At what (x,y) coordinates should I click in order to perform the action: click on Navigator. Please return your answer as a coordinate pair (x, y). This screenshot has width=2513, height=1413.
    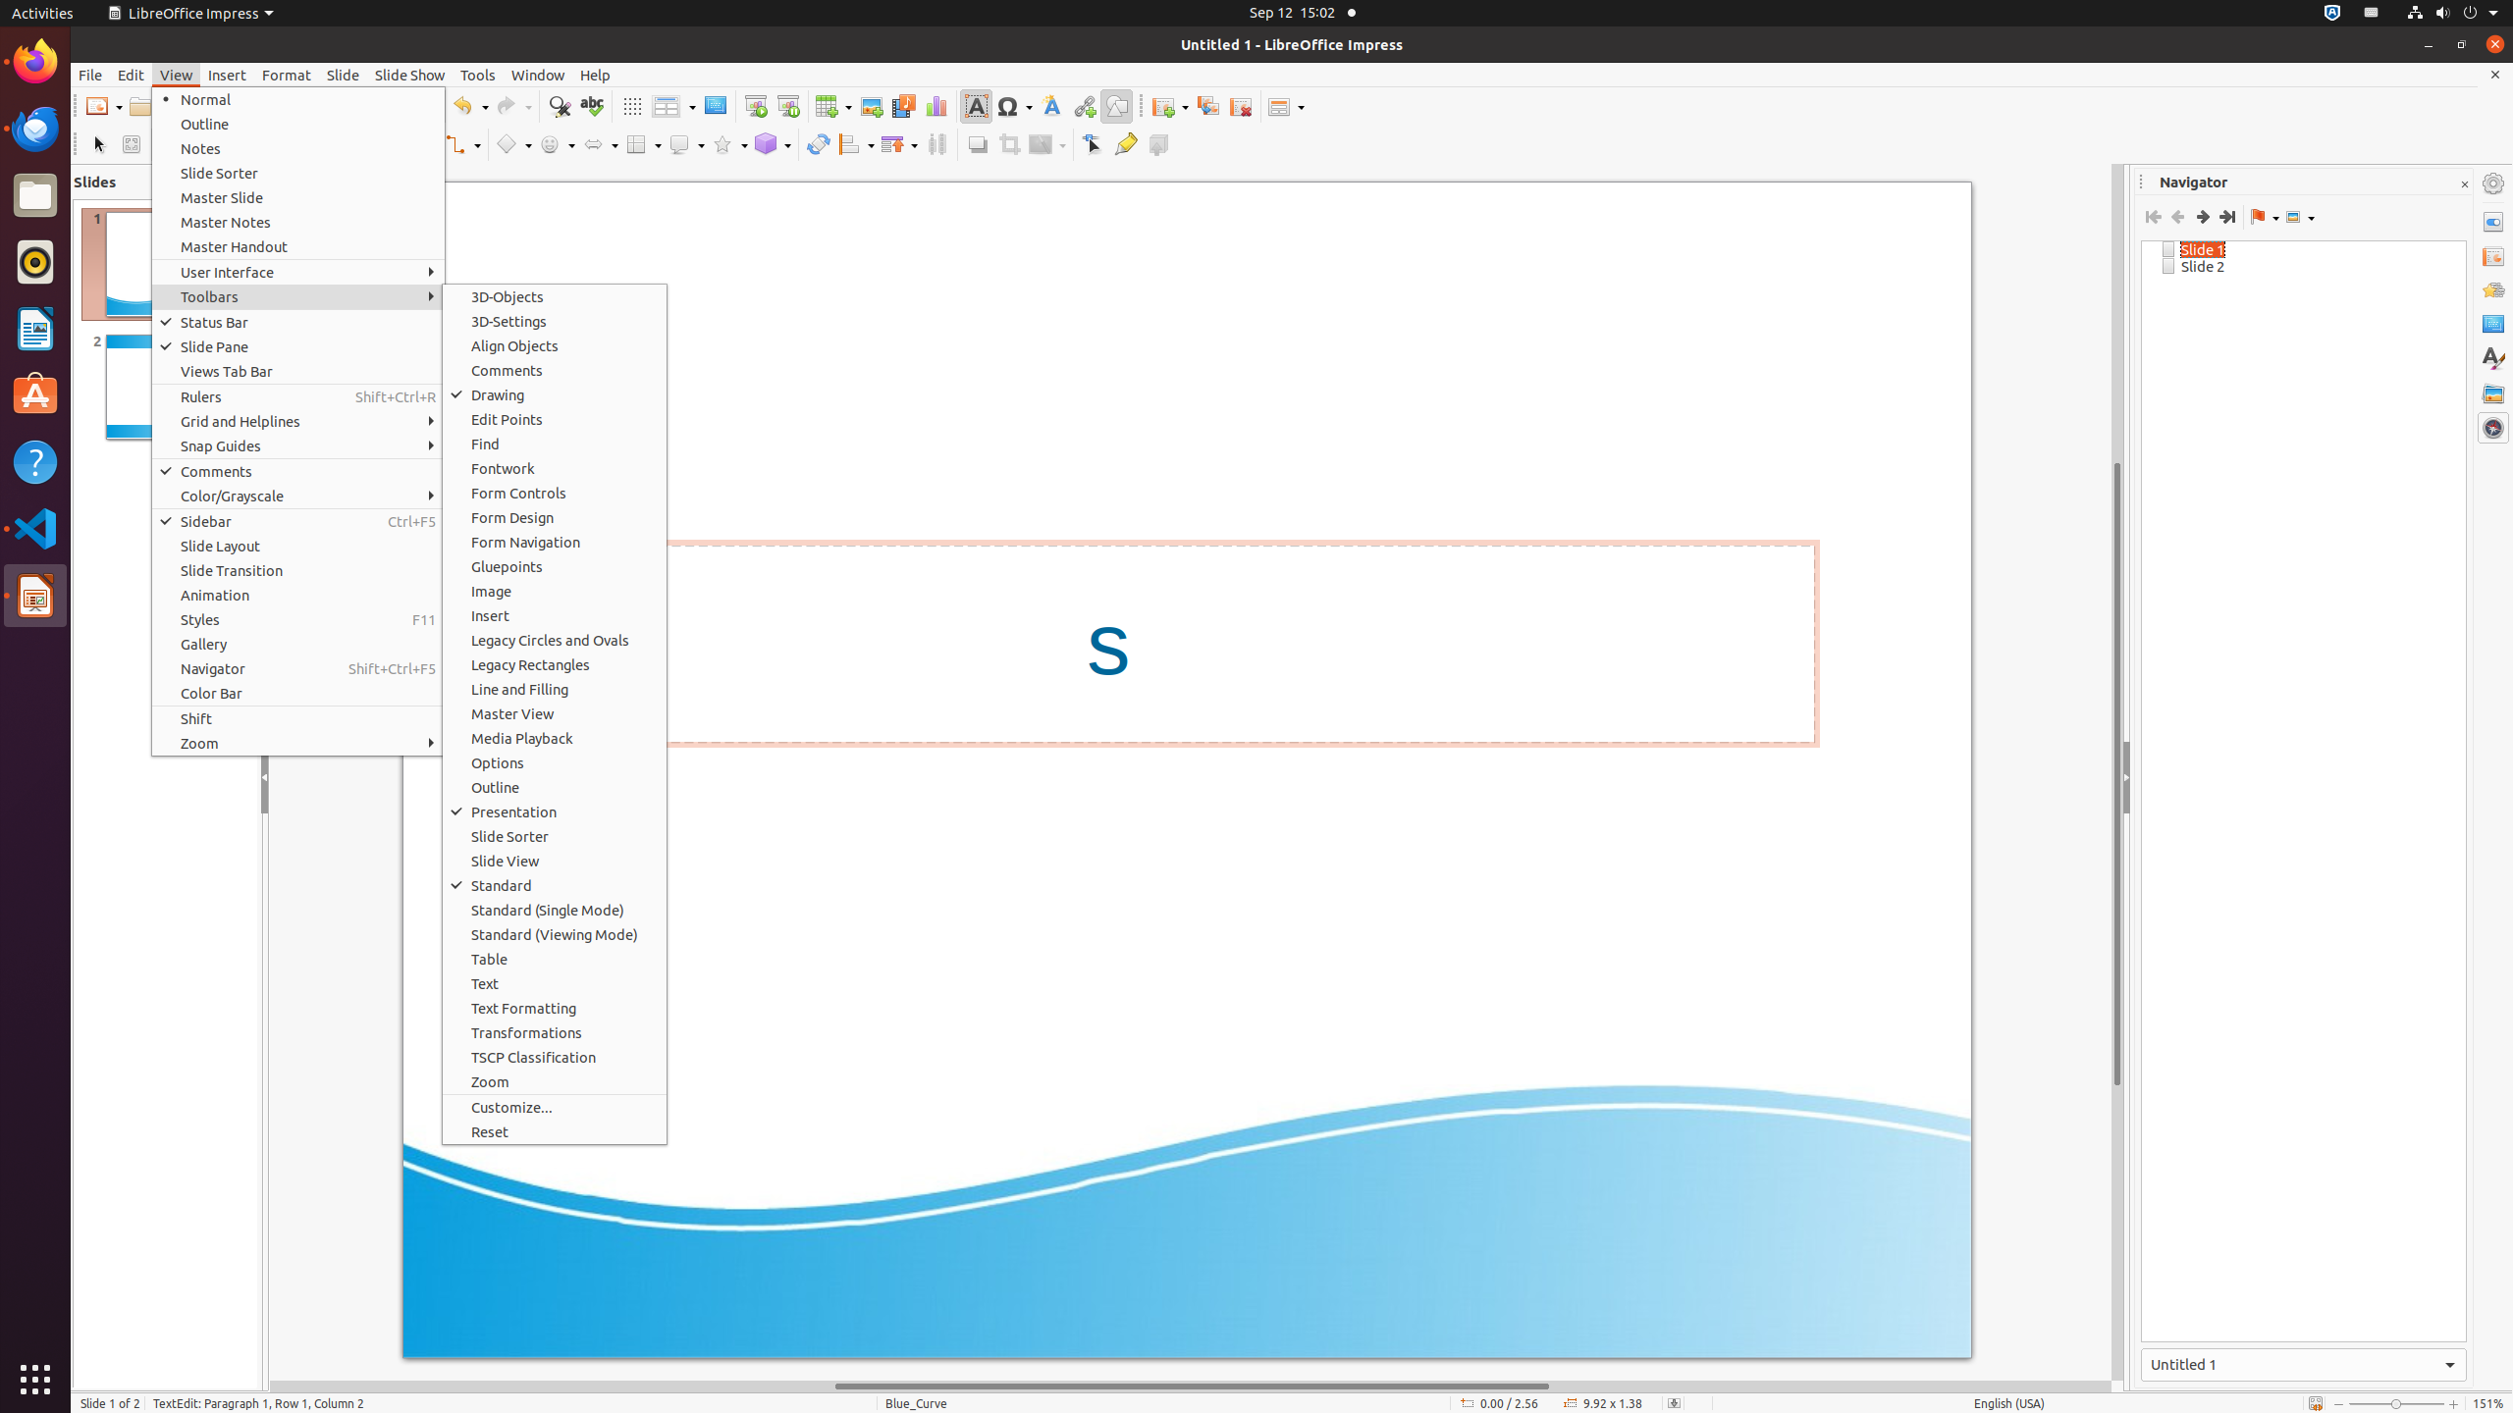
    Looking at the image, I should click on (2493, 428).